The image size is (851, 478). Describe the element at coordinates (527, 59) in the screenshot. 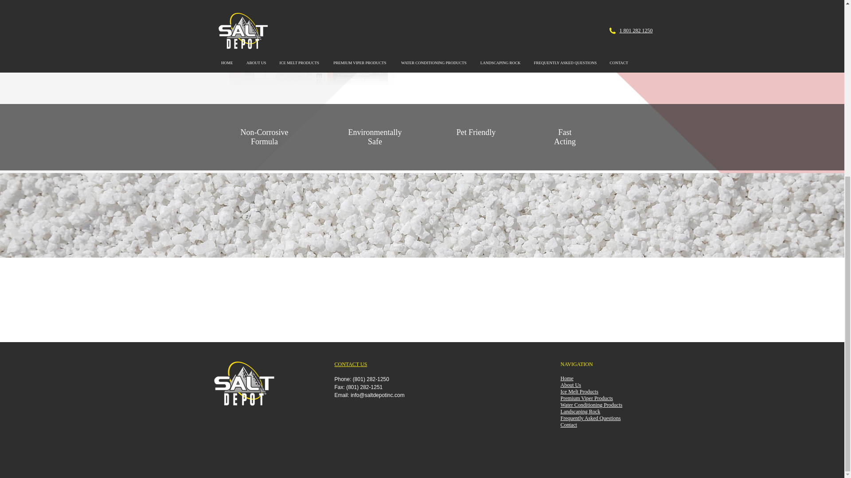

I see `Download Product Flyer` at that location.